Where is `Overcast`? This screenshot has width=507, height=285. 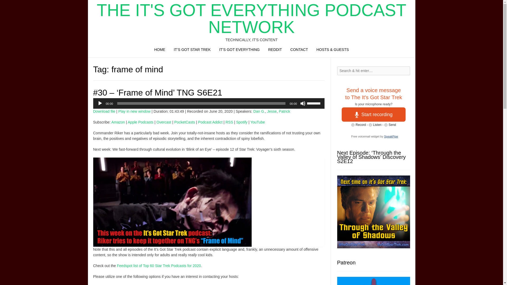
Overcast is located at coordinates (164, 122).